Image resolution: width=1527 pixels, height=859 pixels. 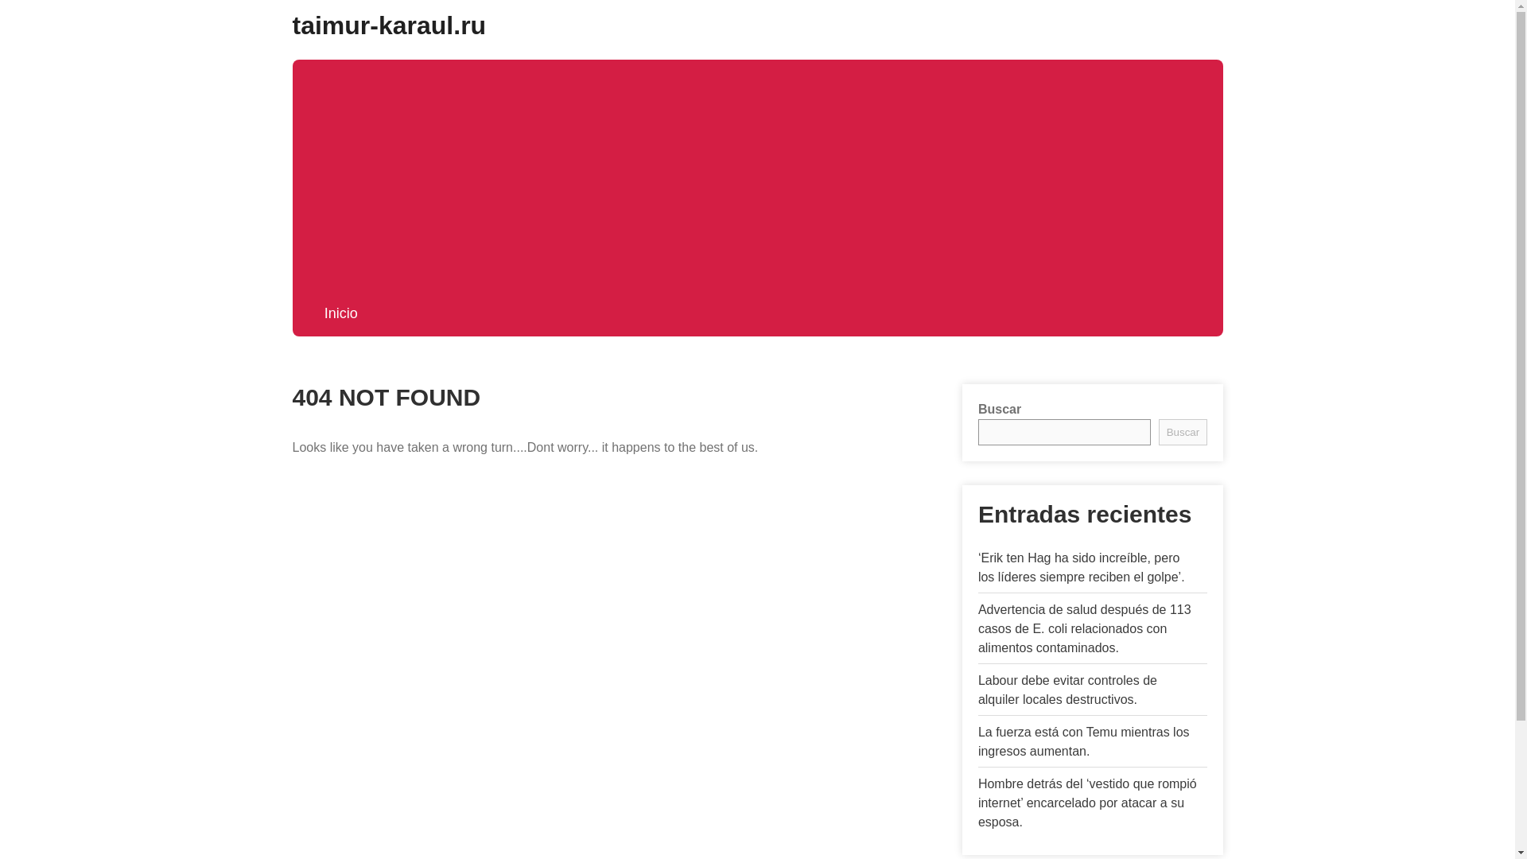 I want to click on taimur-karaul.ru, so click(x=390, y=25).